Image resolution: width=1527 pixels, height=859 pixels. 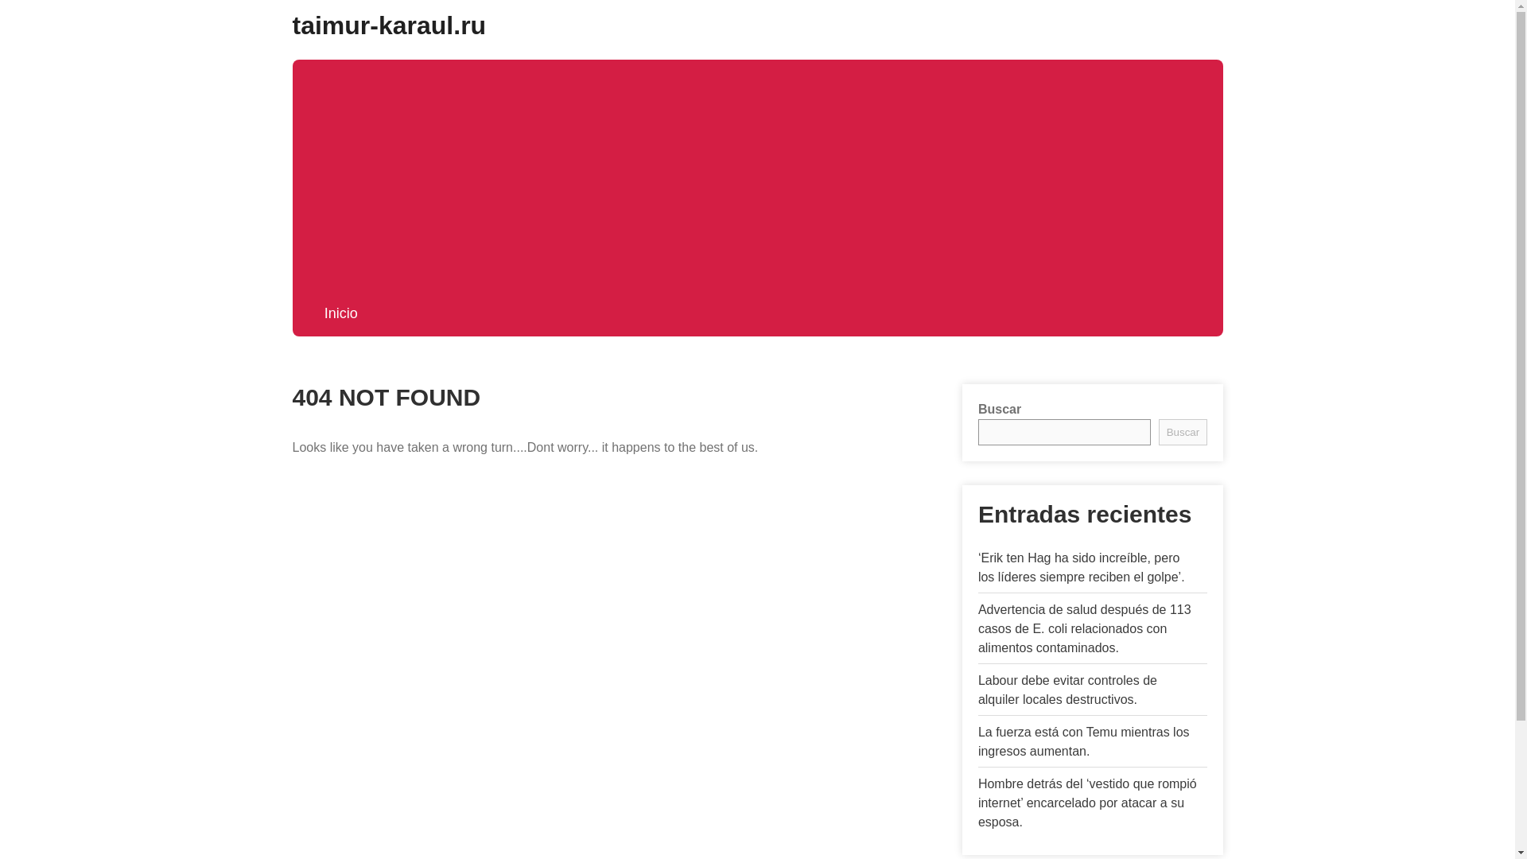 I want to click on taimur-karaul.ru, so click(x=390, y=25).